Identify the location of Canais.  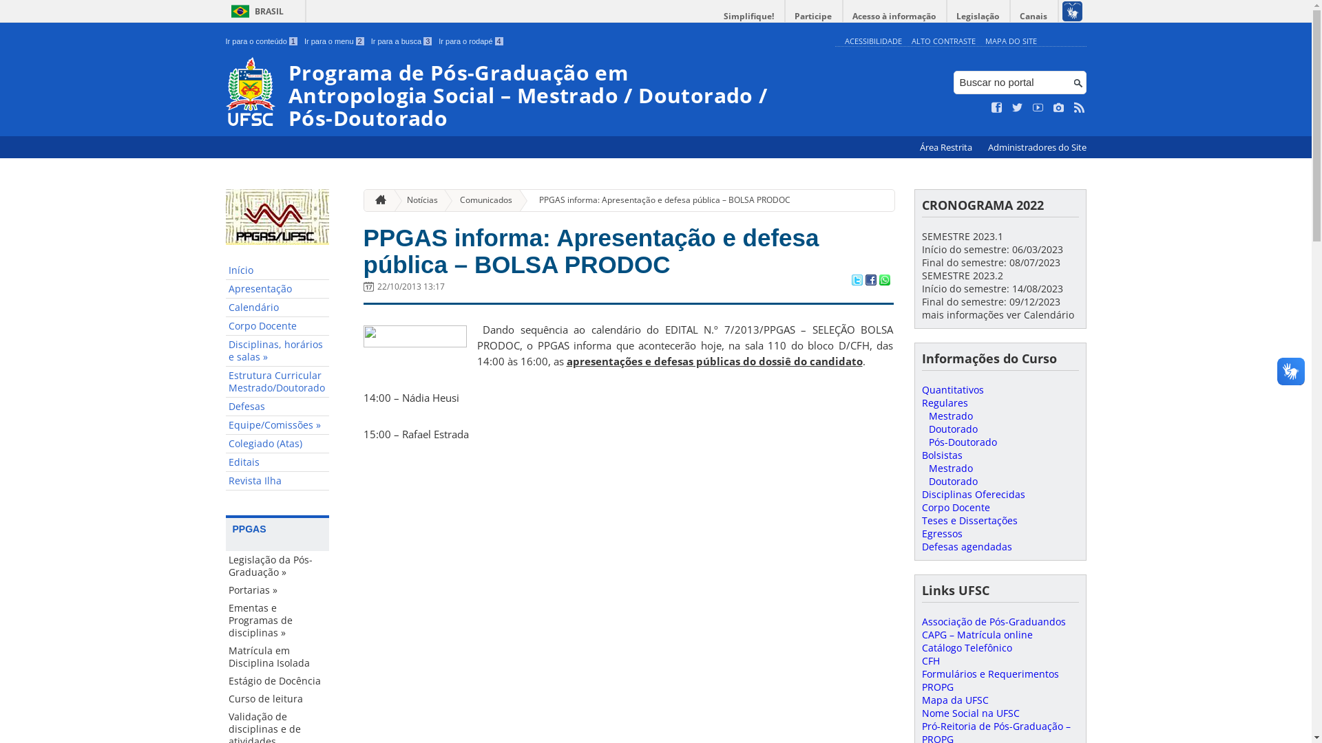
(1034, 17).